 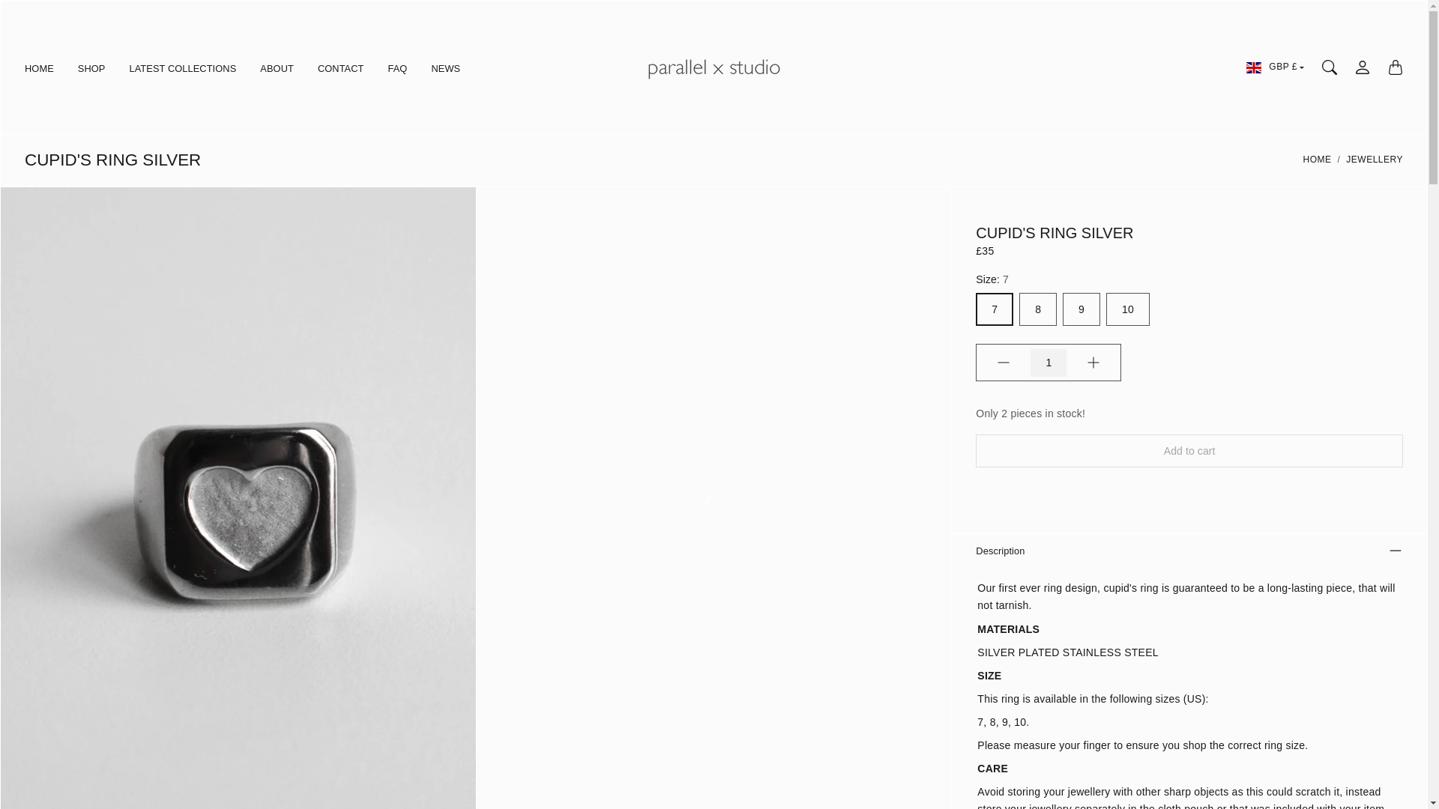 What do you see at coordinates (1048, 363) in the screenshot?
I see `1` at bounding box center [1048, 363].